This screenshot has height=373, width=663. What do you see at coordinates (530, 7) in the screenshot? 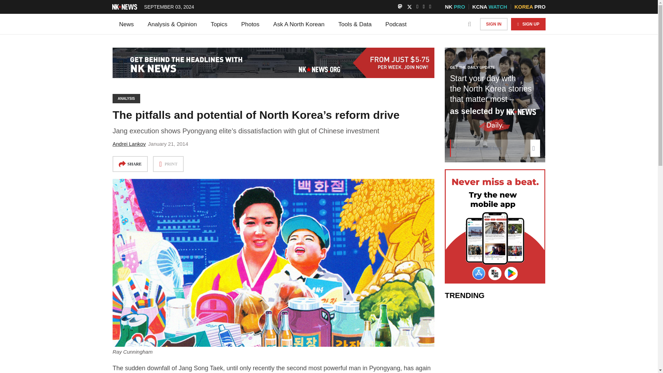
I see `KOREA PRO` at bounding box center [530, 7].